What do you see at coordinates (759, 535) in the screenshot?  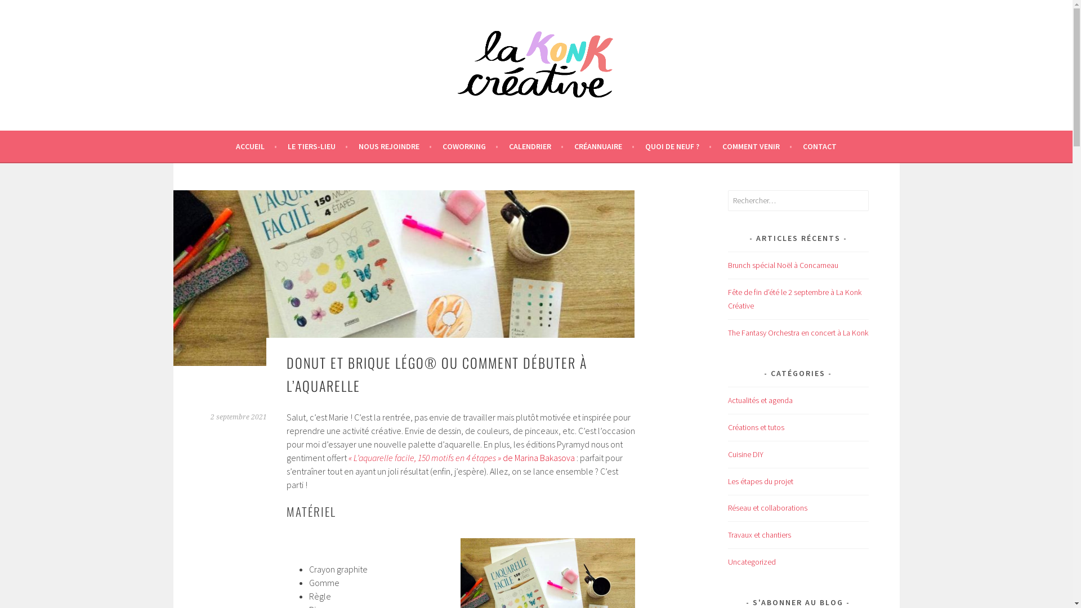 I see `Travaux et chantiers` at bounding box center [759, 535].